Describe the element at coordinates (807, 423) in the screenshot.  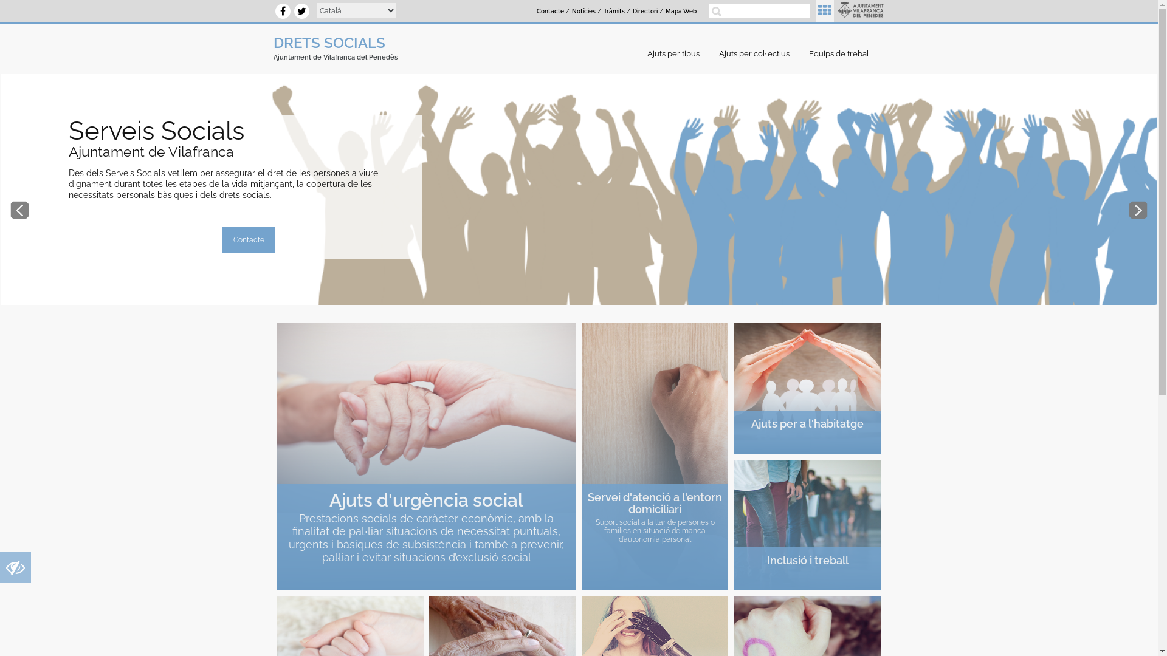
I see `Ajuts per a l'habitatge` at that location.